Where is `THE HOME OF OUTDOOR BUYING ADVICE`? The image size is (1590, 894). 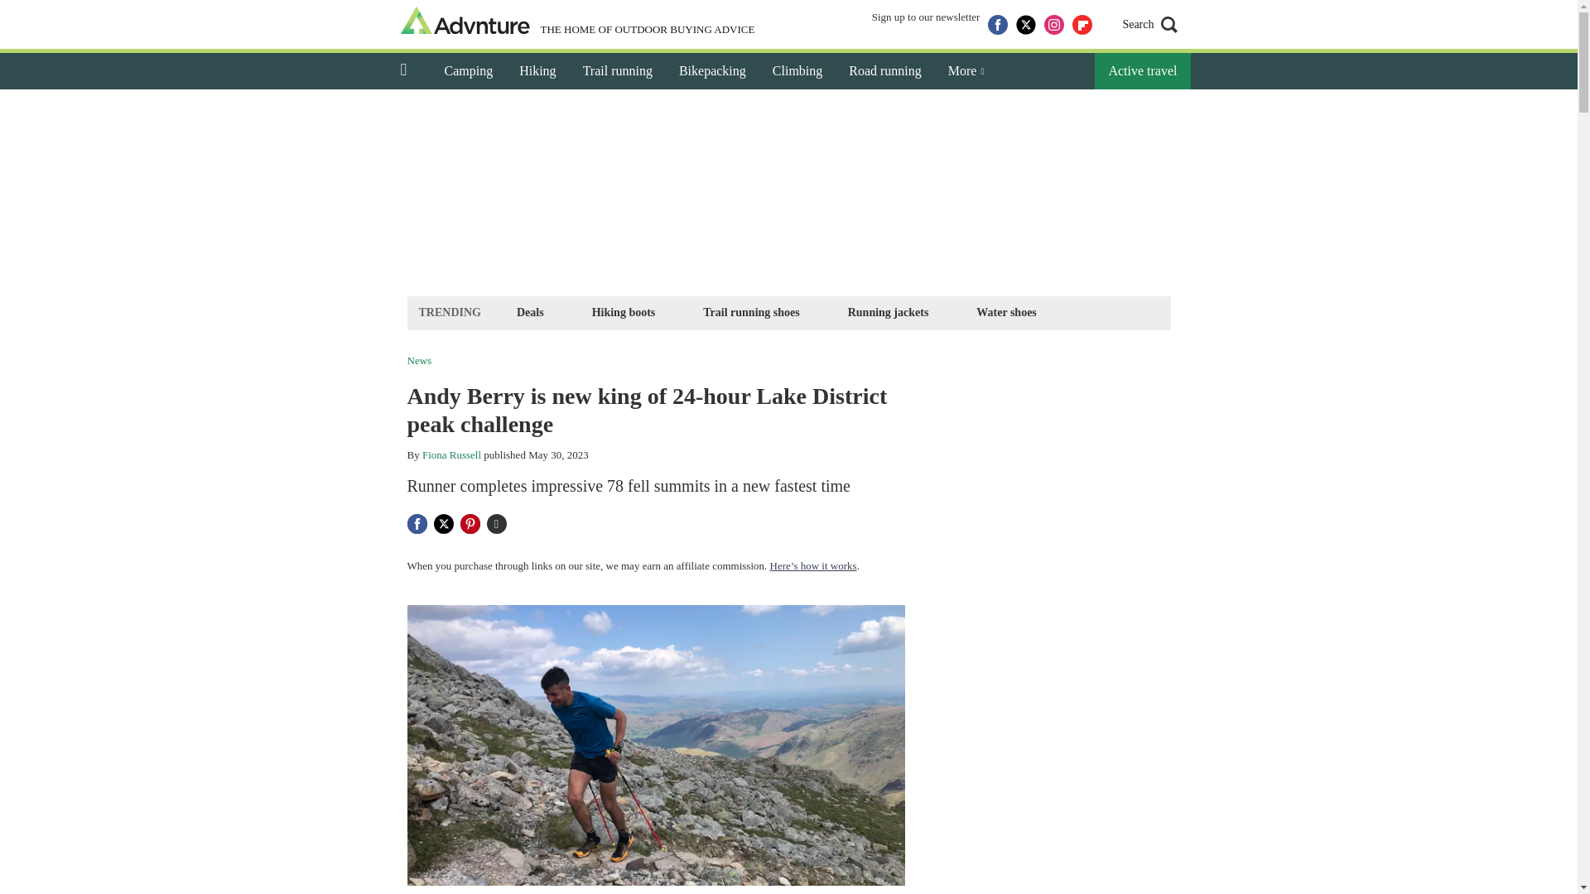 THE HOME OF OUTDOOR BUYING ADVICE is located at coordinates (578, 22).